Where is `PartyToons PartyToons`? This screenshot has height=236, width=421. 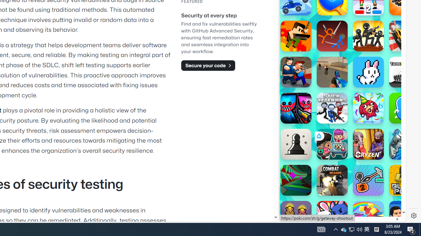
PartyToons PartyToons is located at coordinates (368, 108).